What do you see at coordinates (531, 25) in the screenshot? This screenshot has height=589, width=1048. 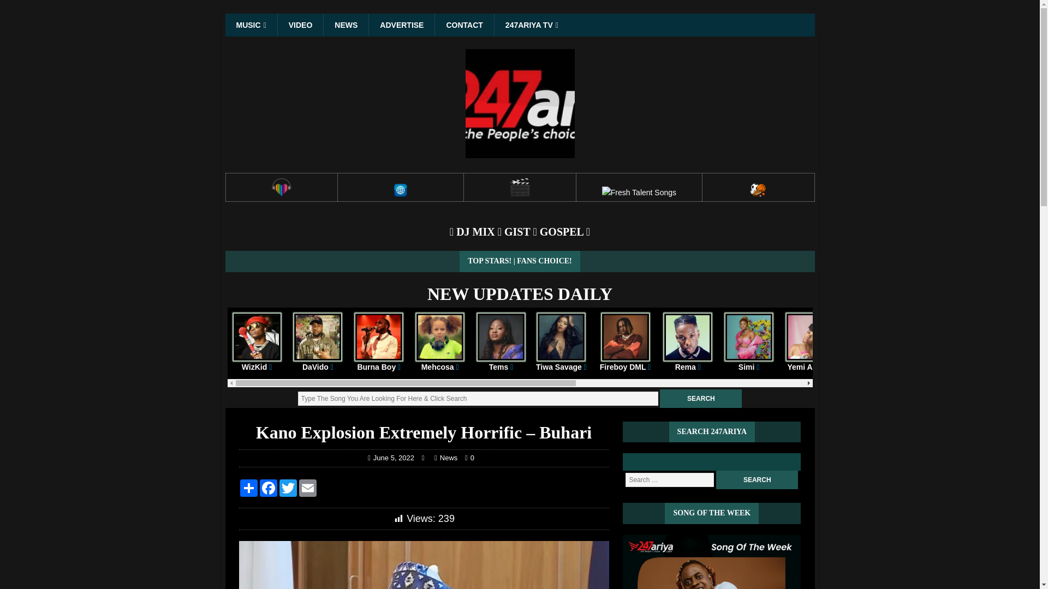 I see `247ARIYA TV` at bounding box center [531, 25].